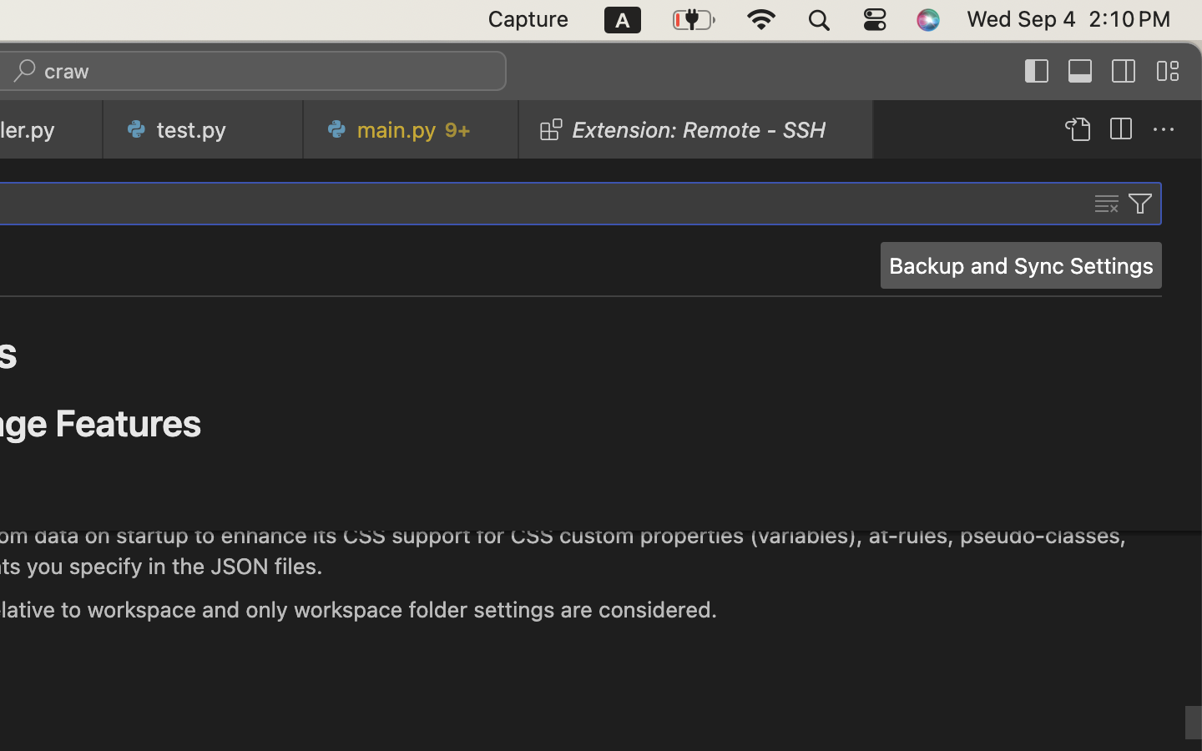 Image resolution: width=1202 pixels, height=751 pixels. Describe the element at coordinates (204, 129) in the screenshot. I see `0 test.py  ` at that location.